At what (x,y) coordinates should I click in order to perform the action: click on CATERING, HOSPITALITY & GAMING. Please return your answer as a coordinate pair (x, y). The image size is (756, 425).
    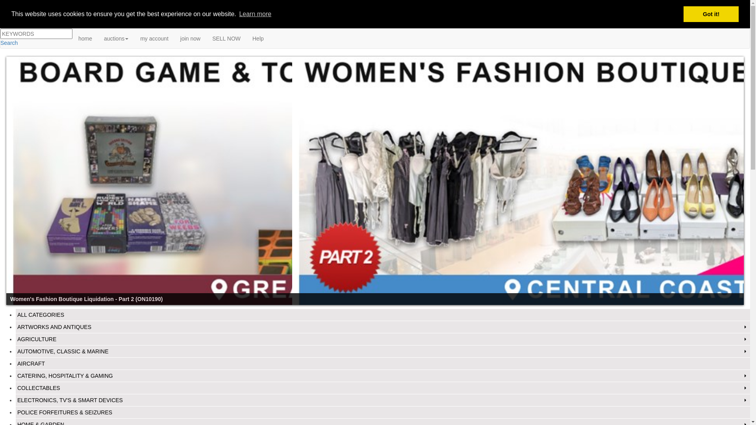
    Looking at the image, I should click on (383, 376).